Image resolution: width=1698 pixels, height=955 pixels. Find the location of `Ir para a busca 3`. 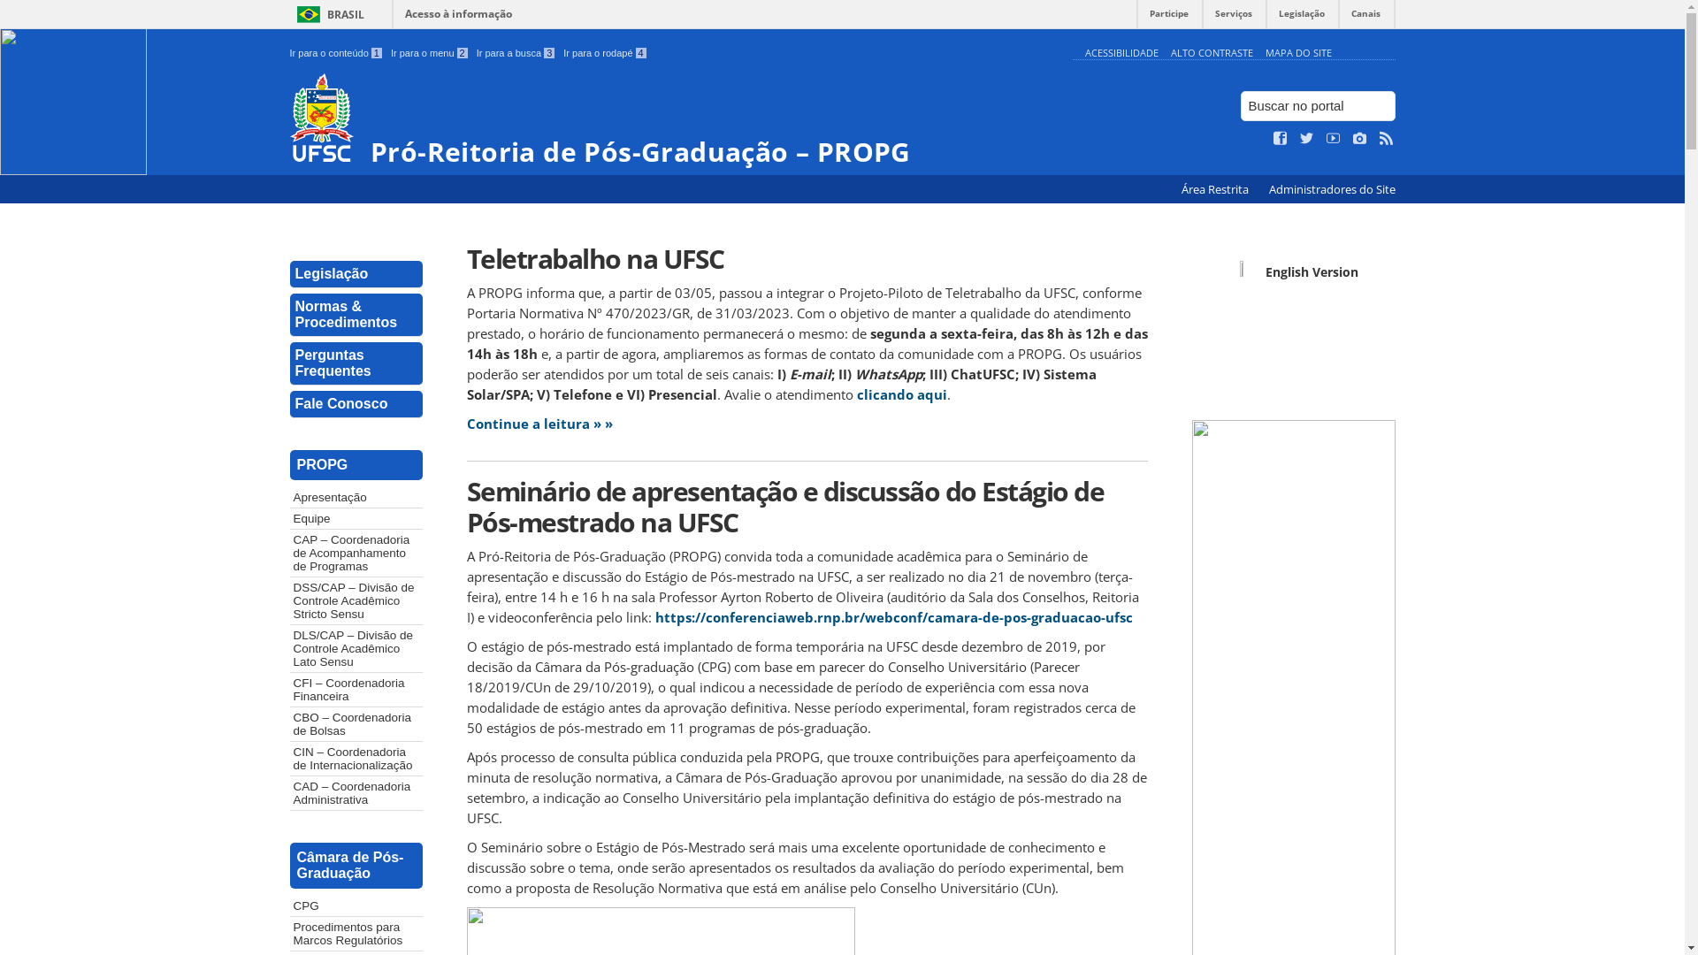

Ir para a busca 3 is located at coordinates (516, 53).